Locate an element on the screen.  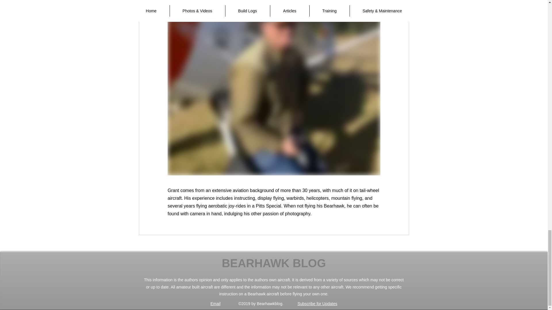
Email is located at coordinates (215, 303).